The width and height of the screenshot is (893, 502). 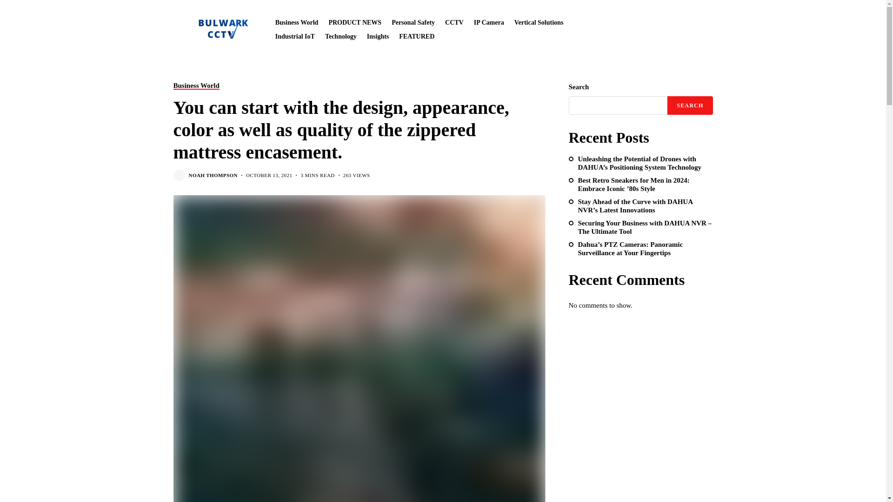 I want to click on Technology, so click(x=340, y=36).